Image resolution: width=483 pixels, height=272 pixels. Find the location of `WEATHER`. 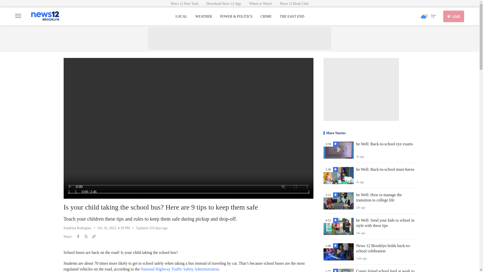

WEATHER is located at coordinates (203, 17).